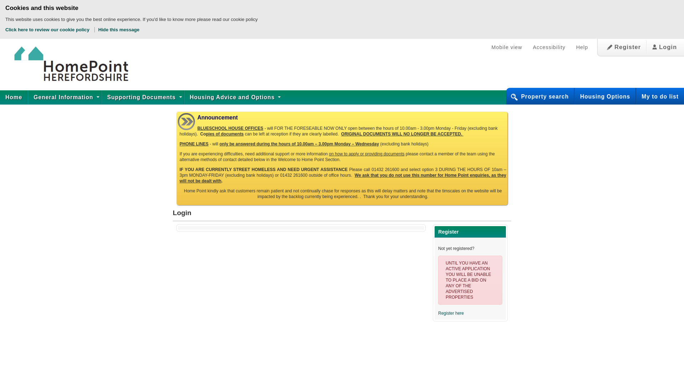  What do you see at coordinates (64, 97) in the screenshot?
I see `General Information` at bounding box center [64, 97].